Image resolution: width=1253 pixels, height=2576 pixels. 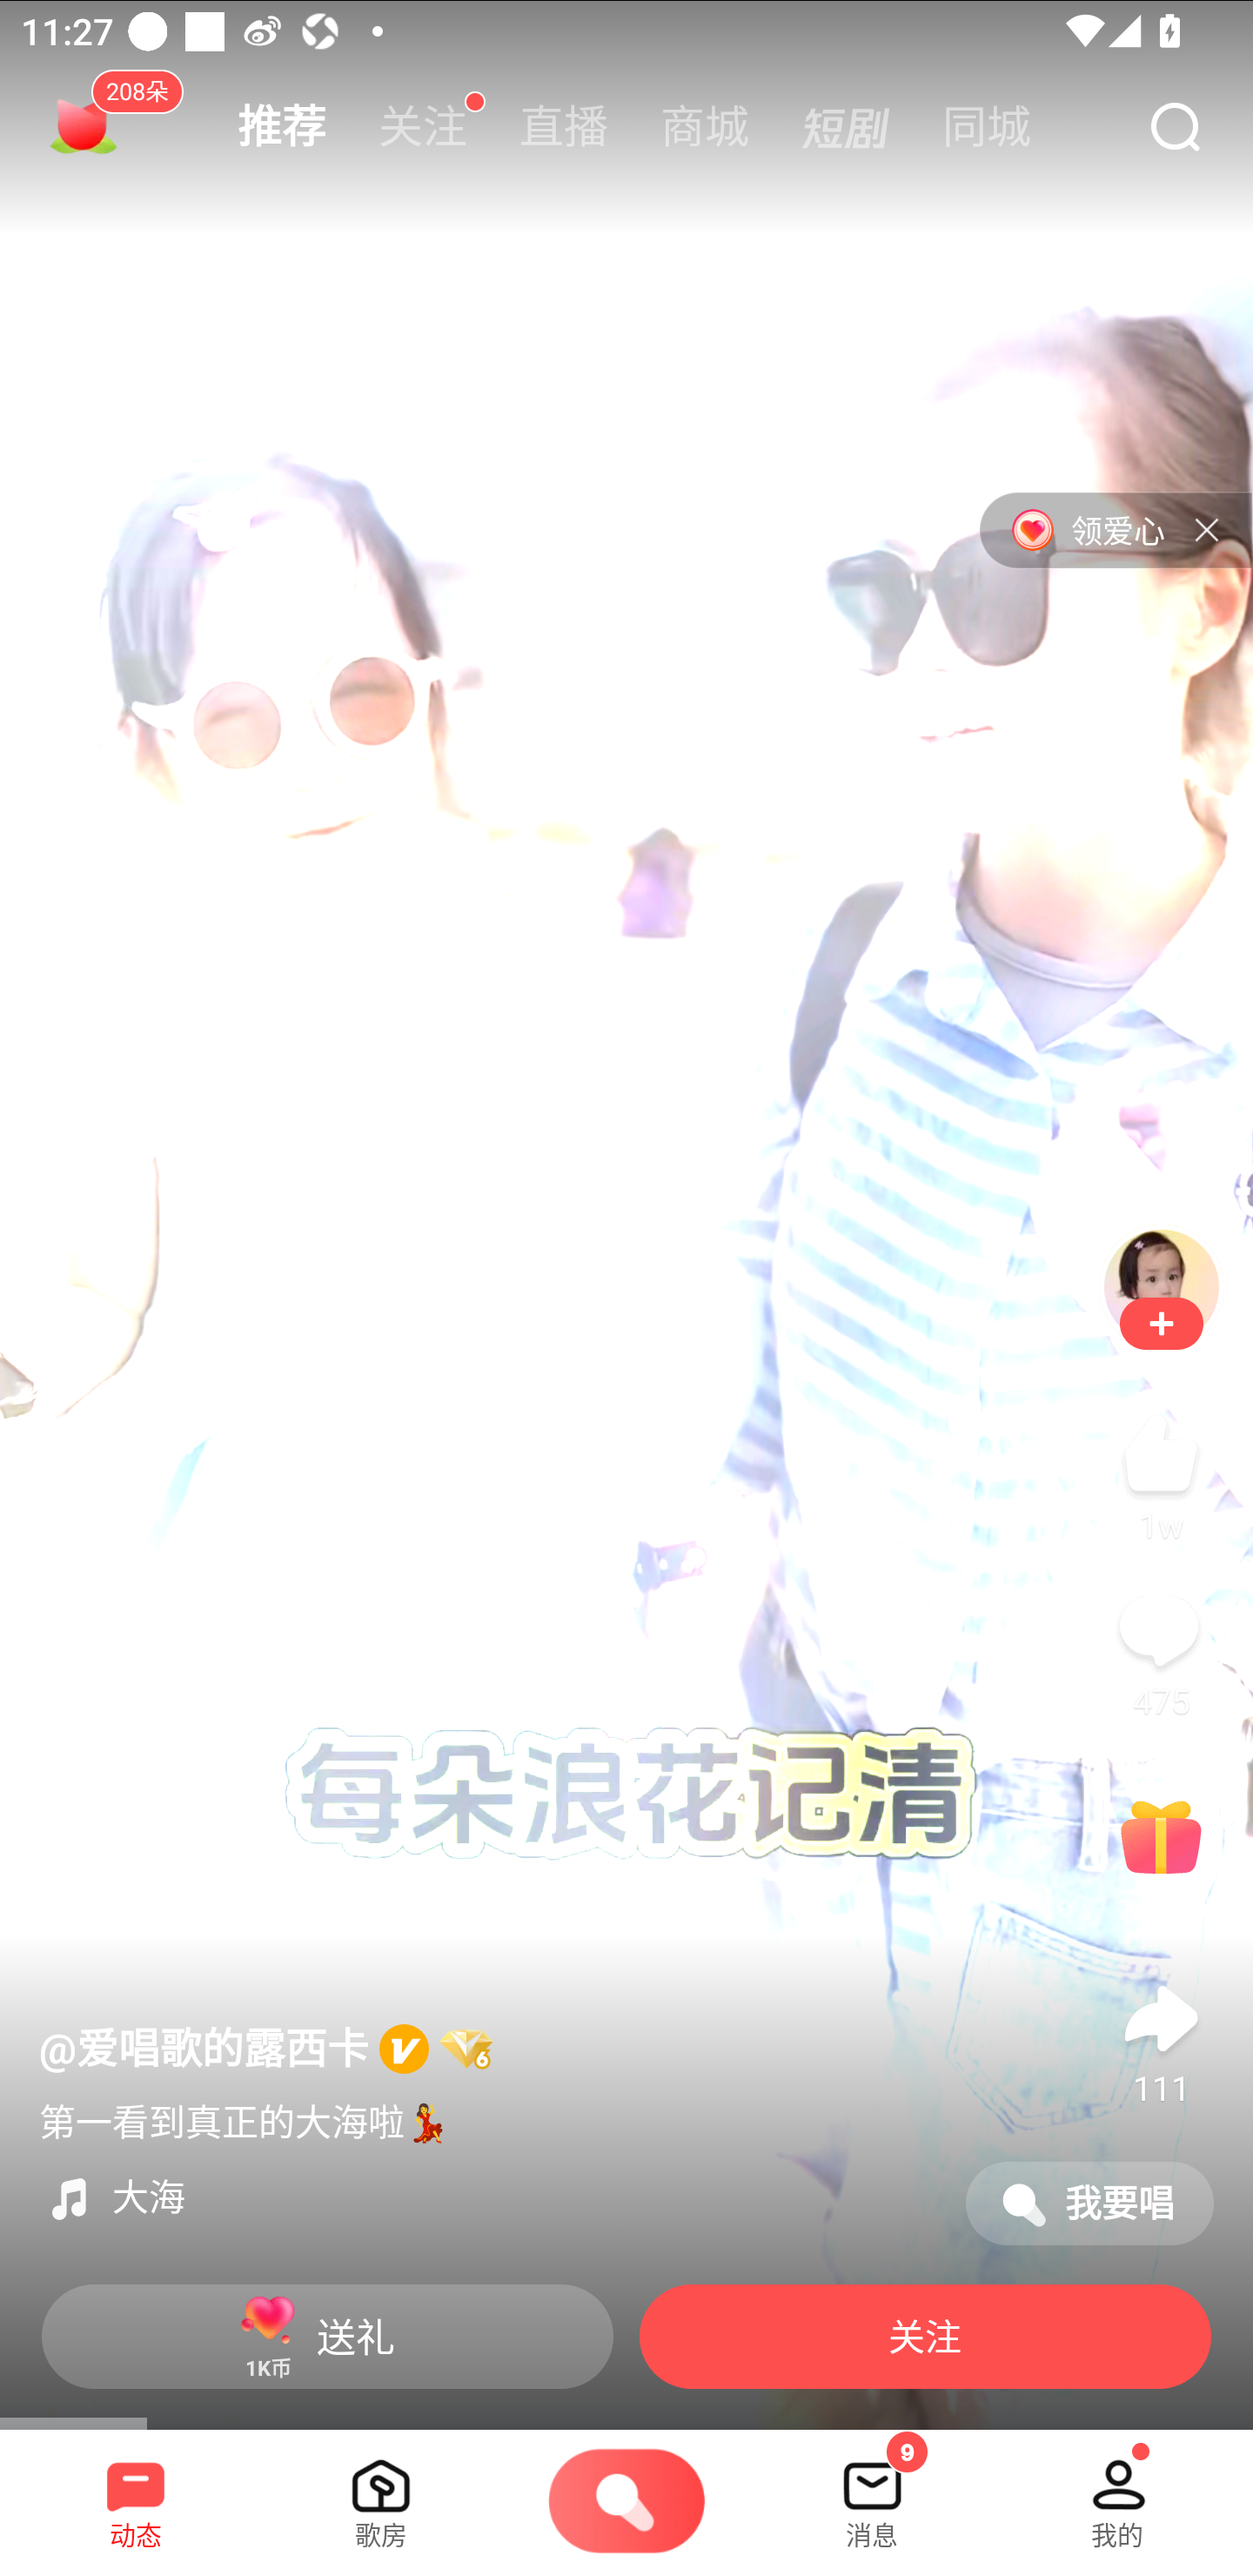 I want to click on 点赞10521 1w, so click(x=1161, y=1473).